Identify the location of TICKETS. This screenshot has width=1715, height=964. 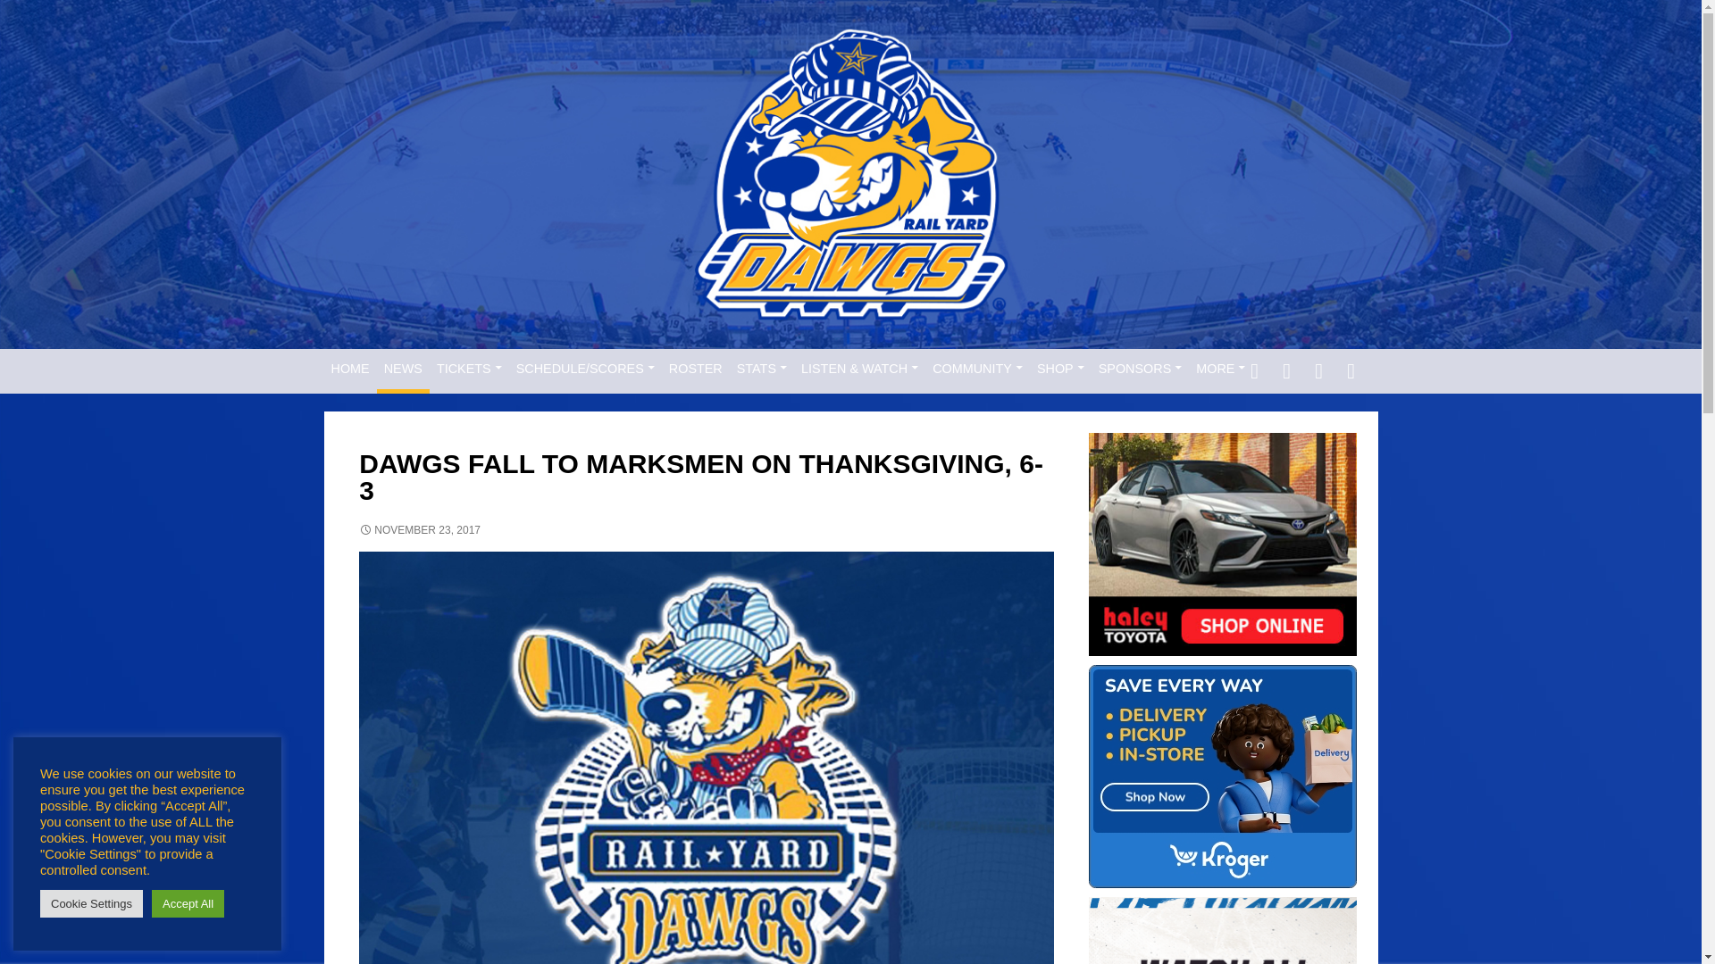
(470, 369).